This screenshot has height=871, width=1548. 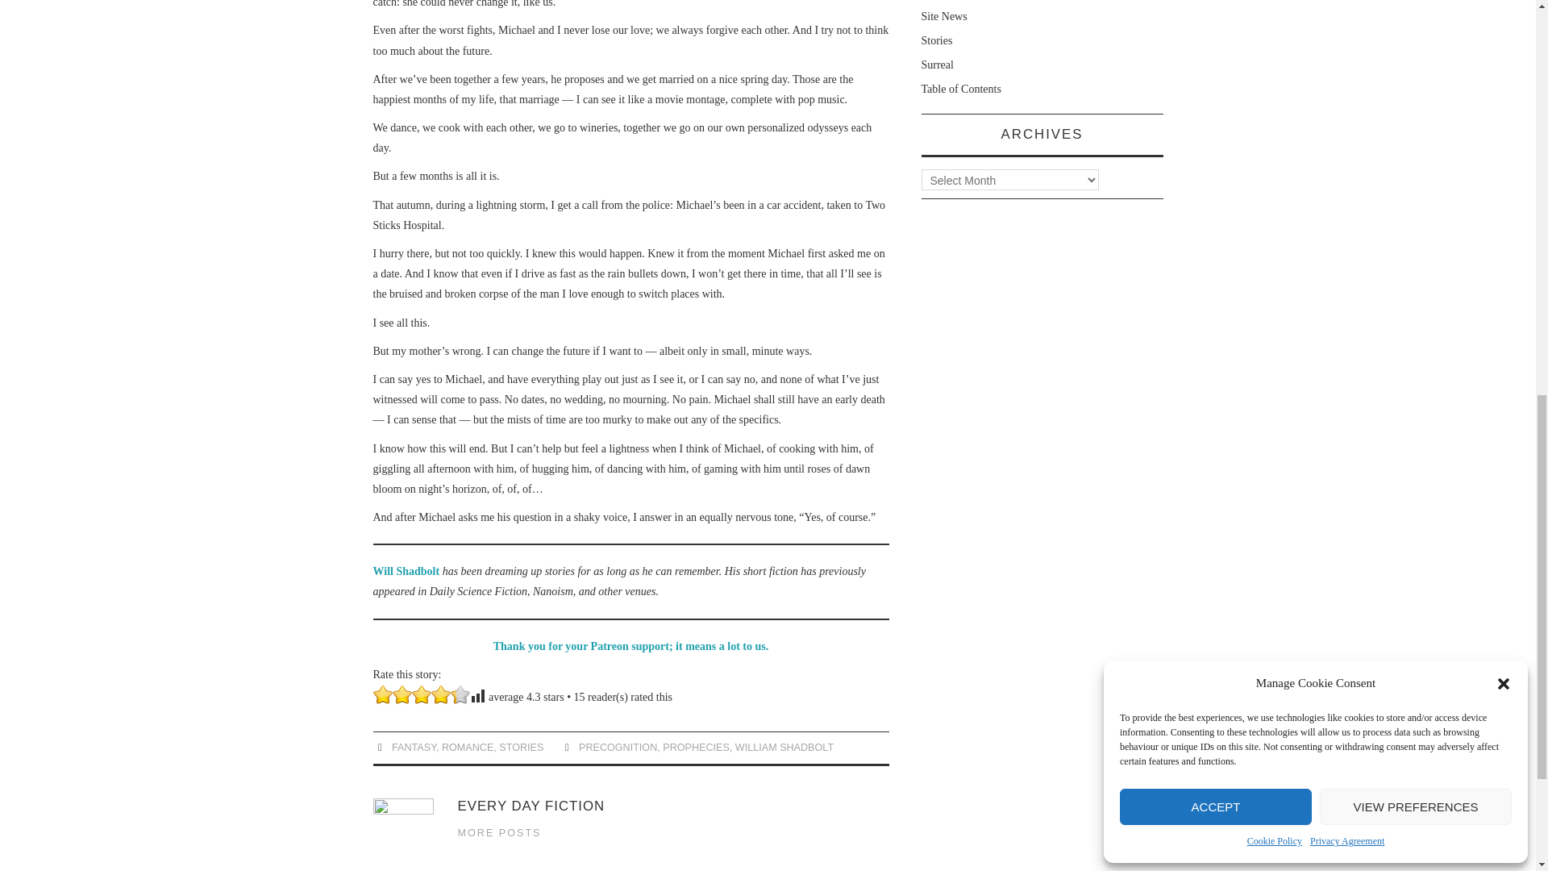 I want to click on PRECOGNITION, so click(x=618, y=748).